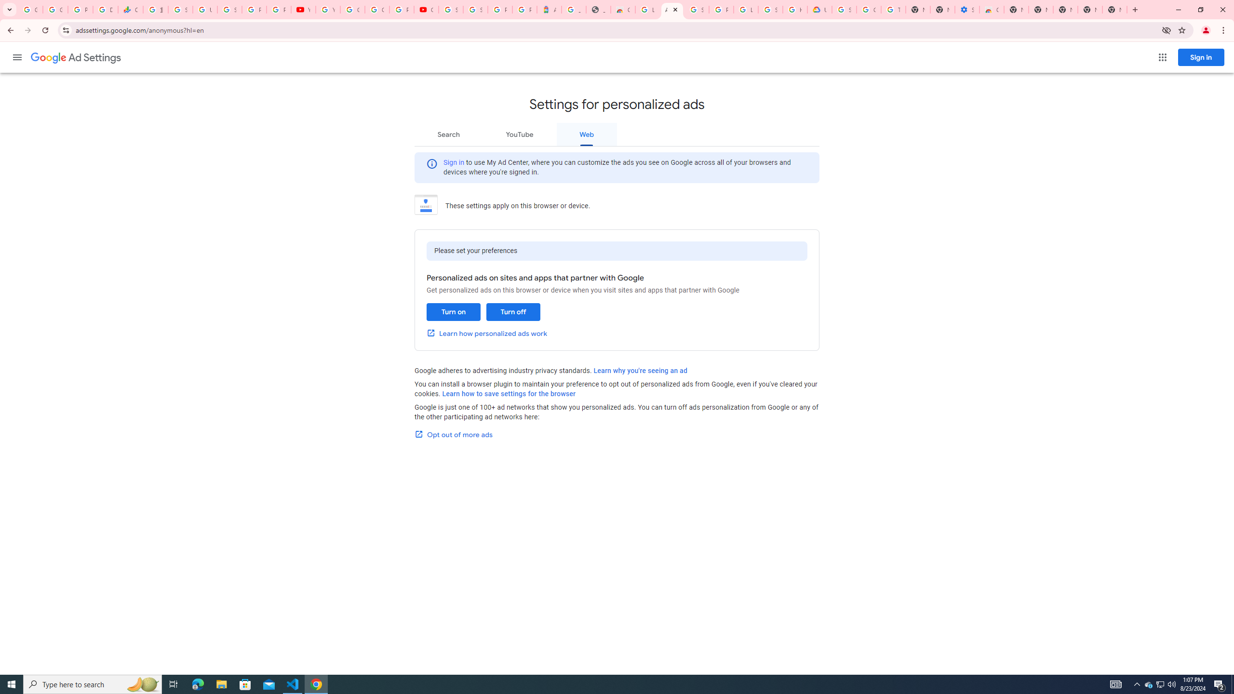 The height and width of the screenshot is (694, 1234). Describe the element at coordinates (131, 10) in the screenshot. I see `Currencies - Google Finance` at that location.